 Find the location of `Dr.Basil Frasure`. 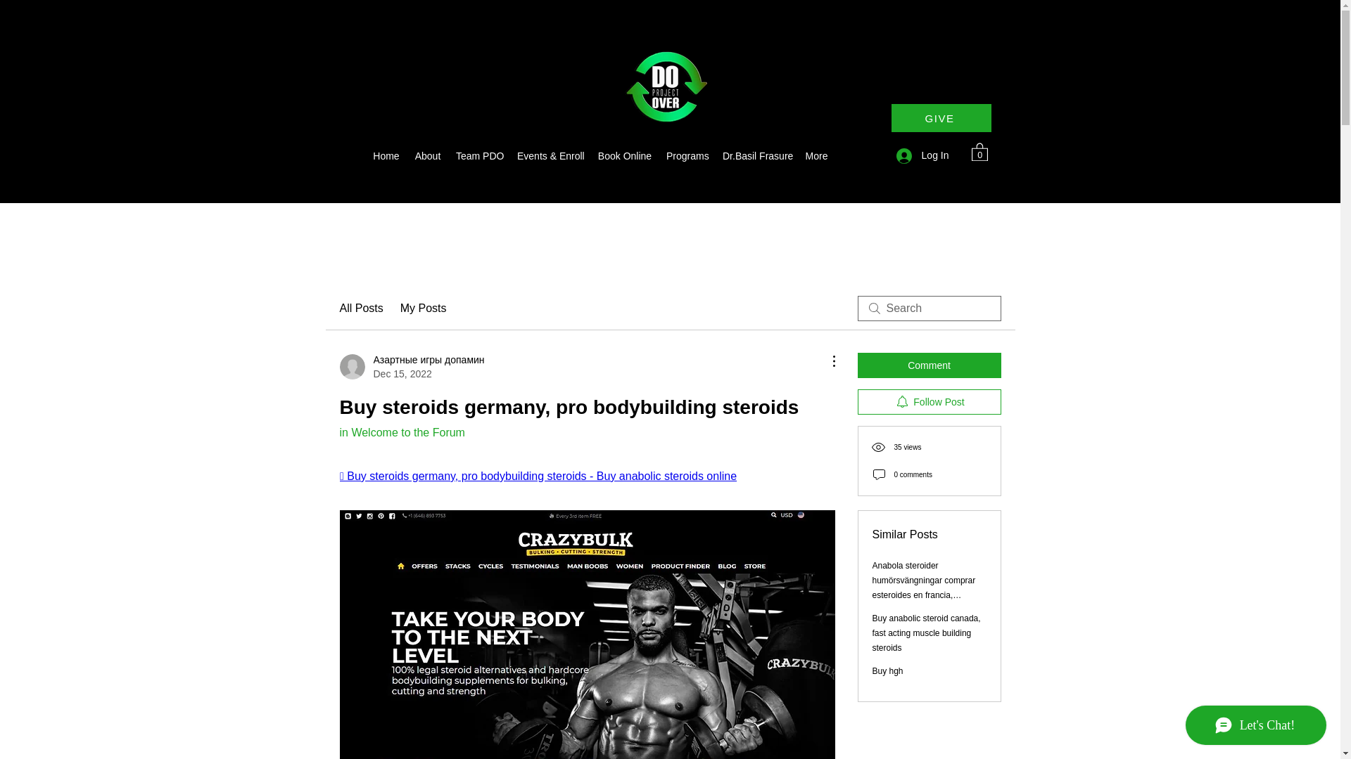

Dr.Basil Frasure is located at coordinates (757, 156).